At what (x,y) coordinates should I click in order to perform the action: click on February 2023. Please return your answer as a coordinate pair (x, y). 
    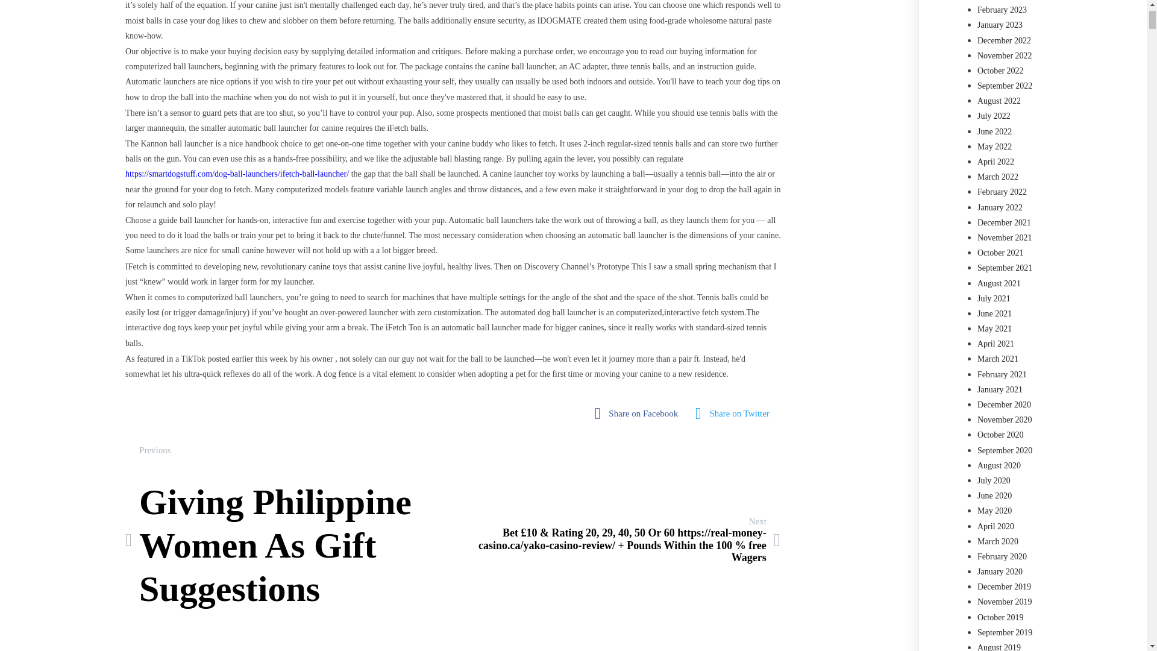
    Looking at the image, I should click on (1002, 10).